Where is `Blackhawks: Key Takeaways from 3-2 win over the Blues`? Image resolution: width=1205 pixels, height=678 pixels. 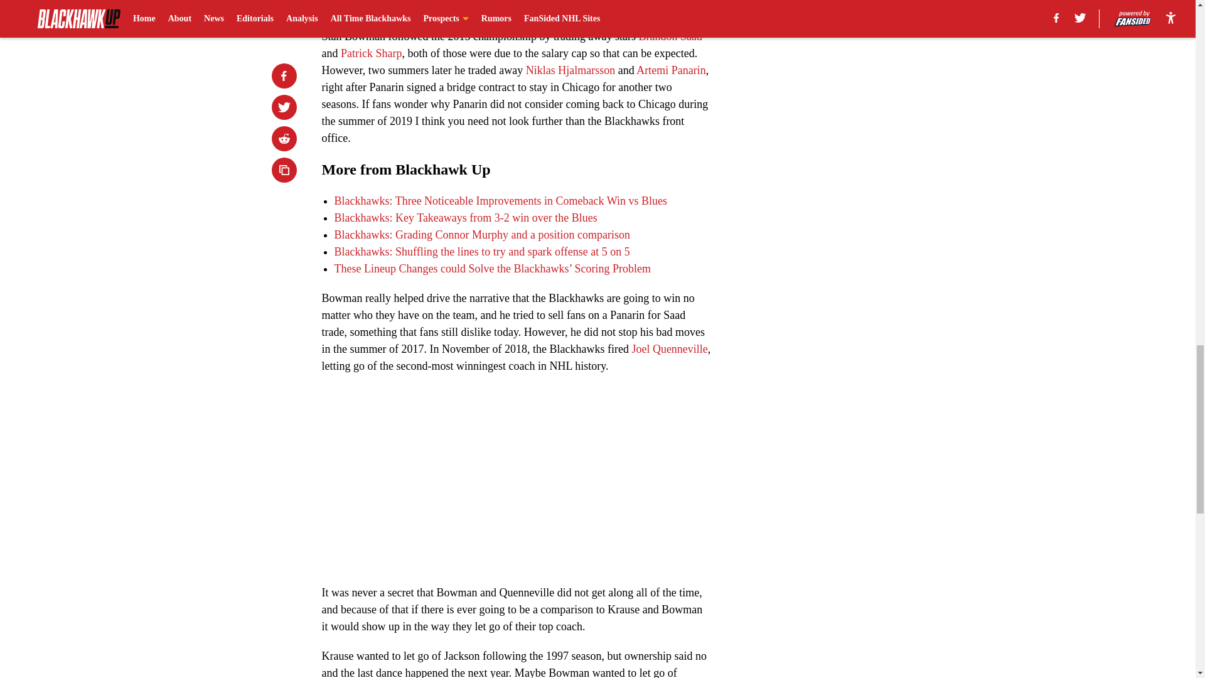
Blackhawks: Key Takeaways from 3-2 win over the Blues is located at coordinates (464, 217).